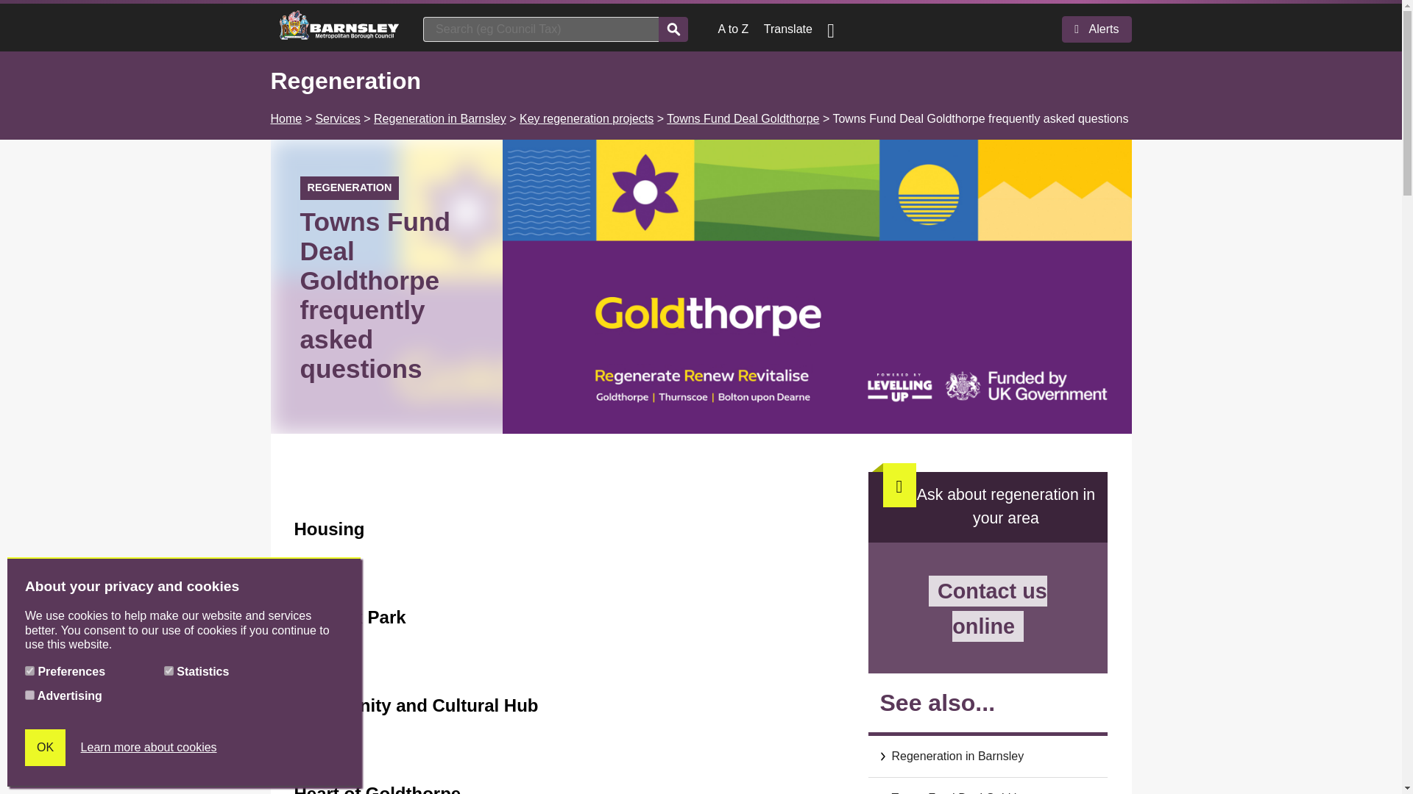  What do you see at coordinates (286, 118) in the screenshot?
I see `Home` at bounding box center [286, 118].